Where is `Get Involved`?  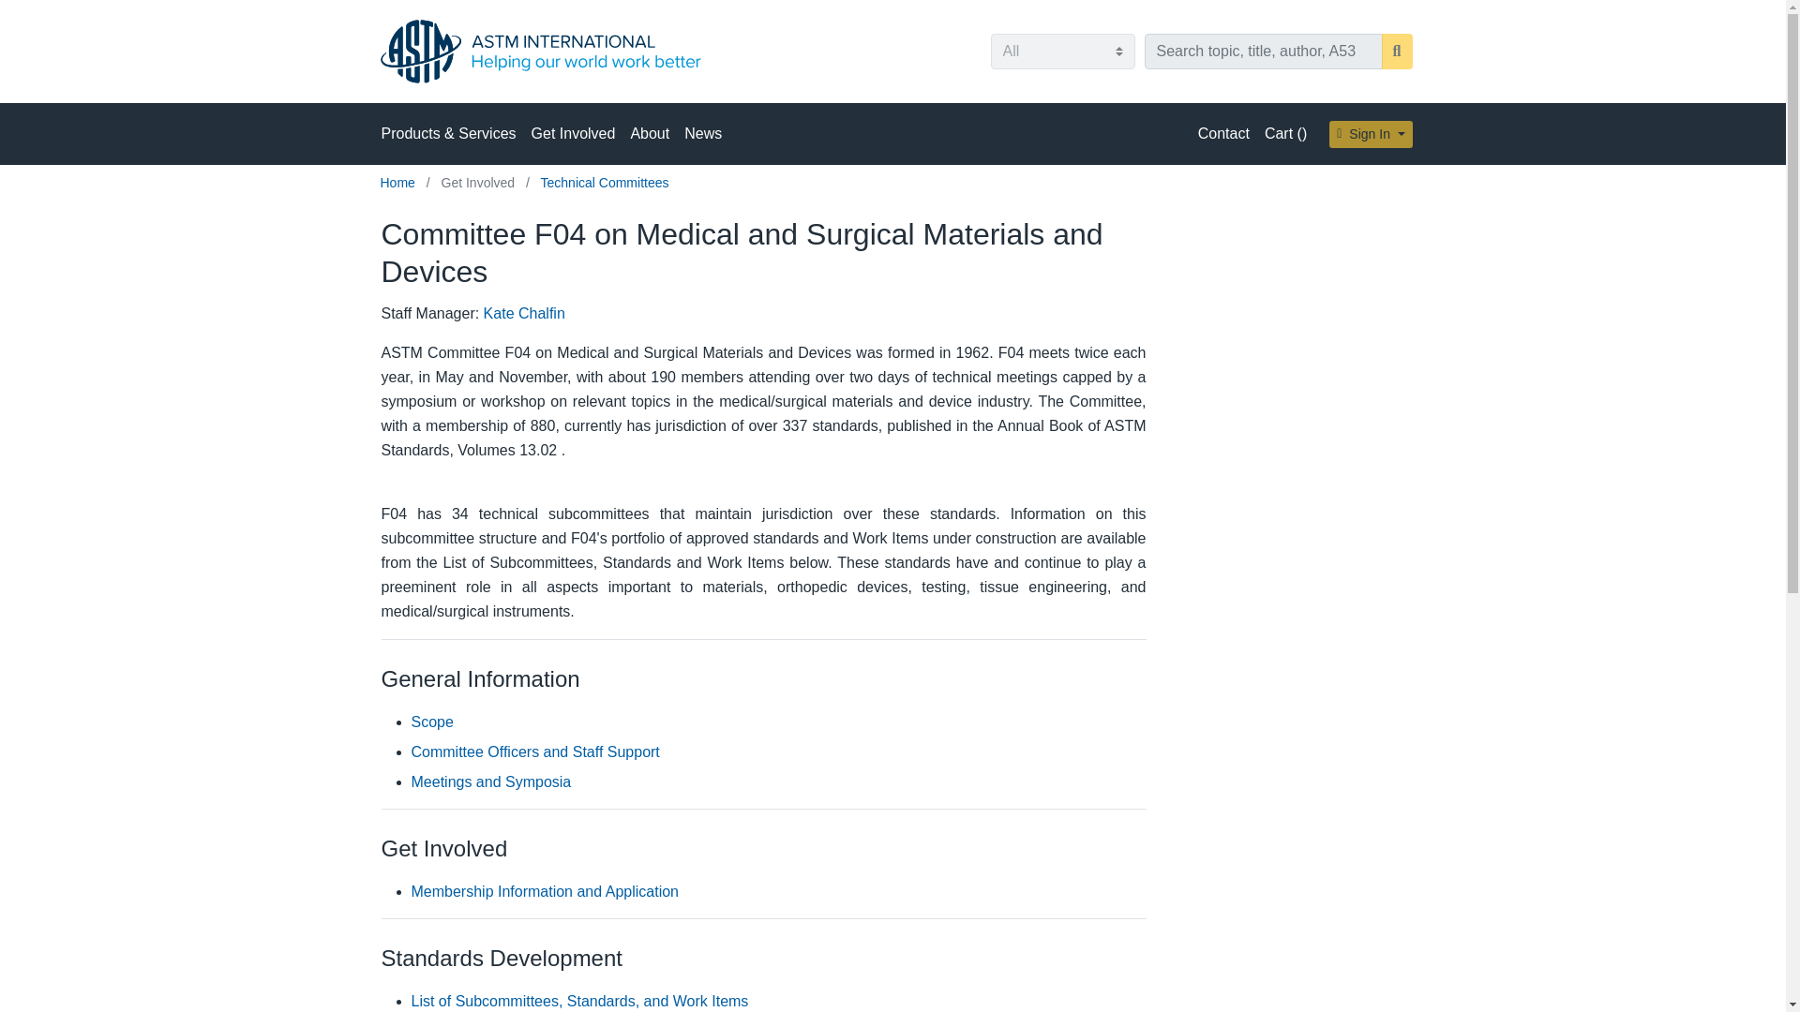
Get Involved is located at coordinates (480, 182).